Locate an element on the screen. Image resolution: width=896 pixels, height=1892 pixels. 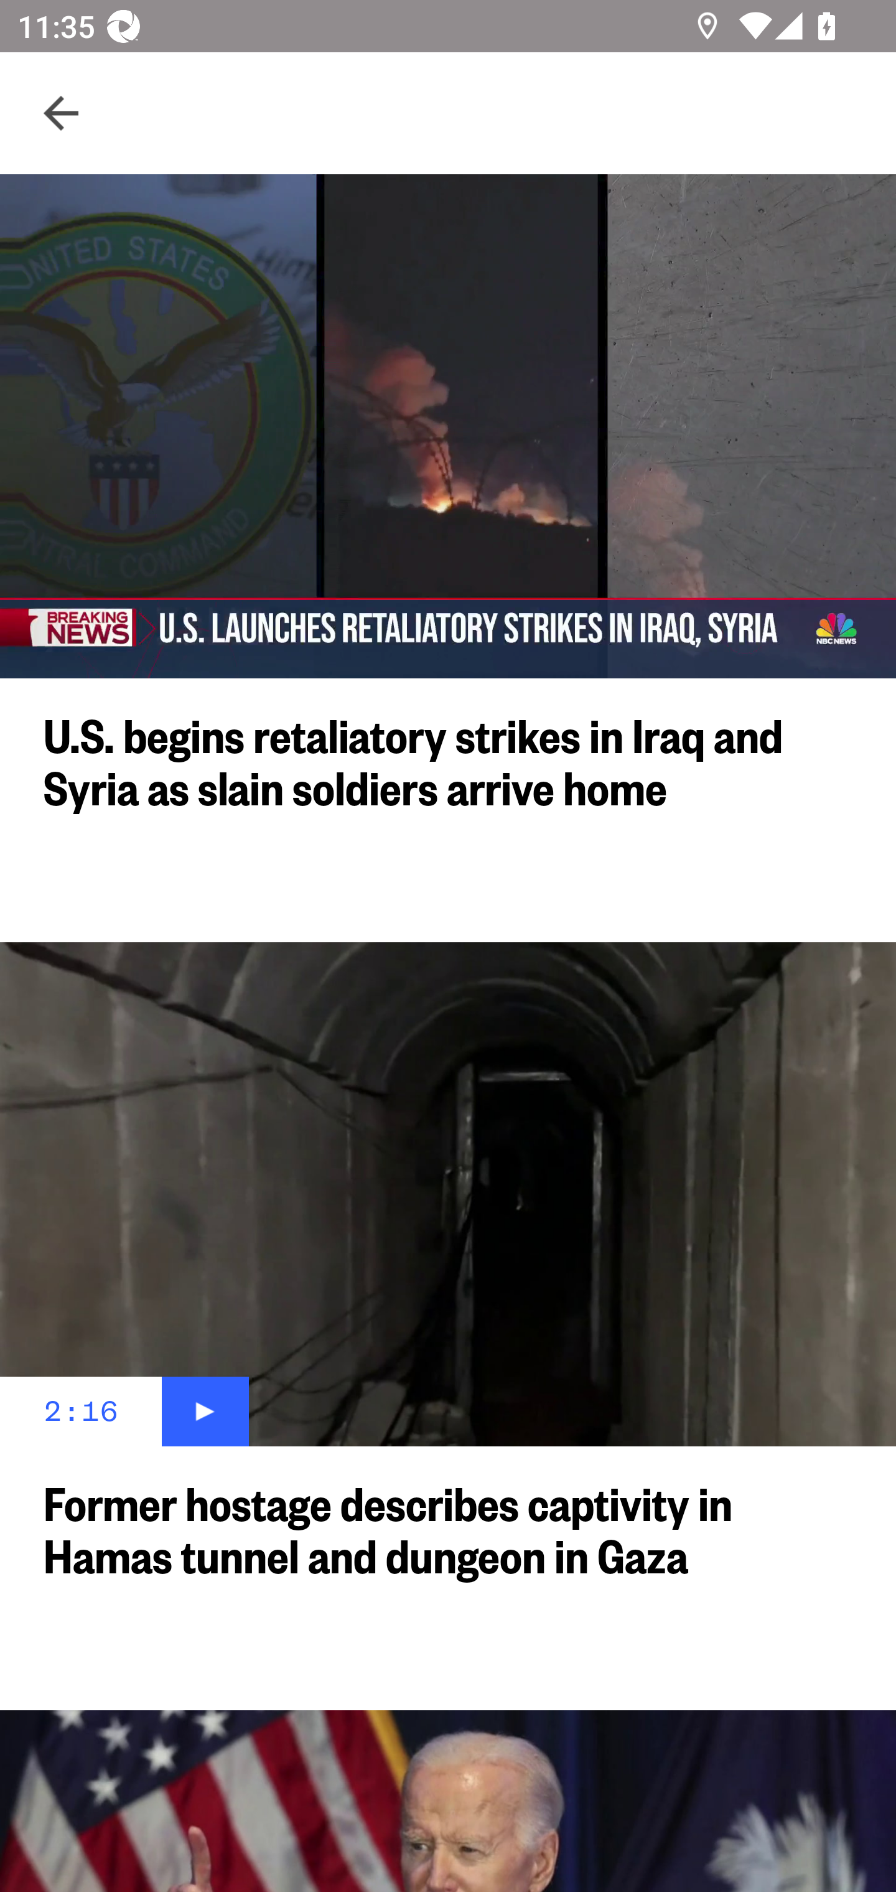
Navigate up is located at coordinates (61, 113).